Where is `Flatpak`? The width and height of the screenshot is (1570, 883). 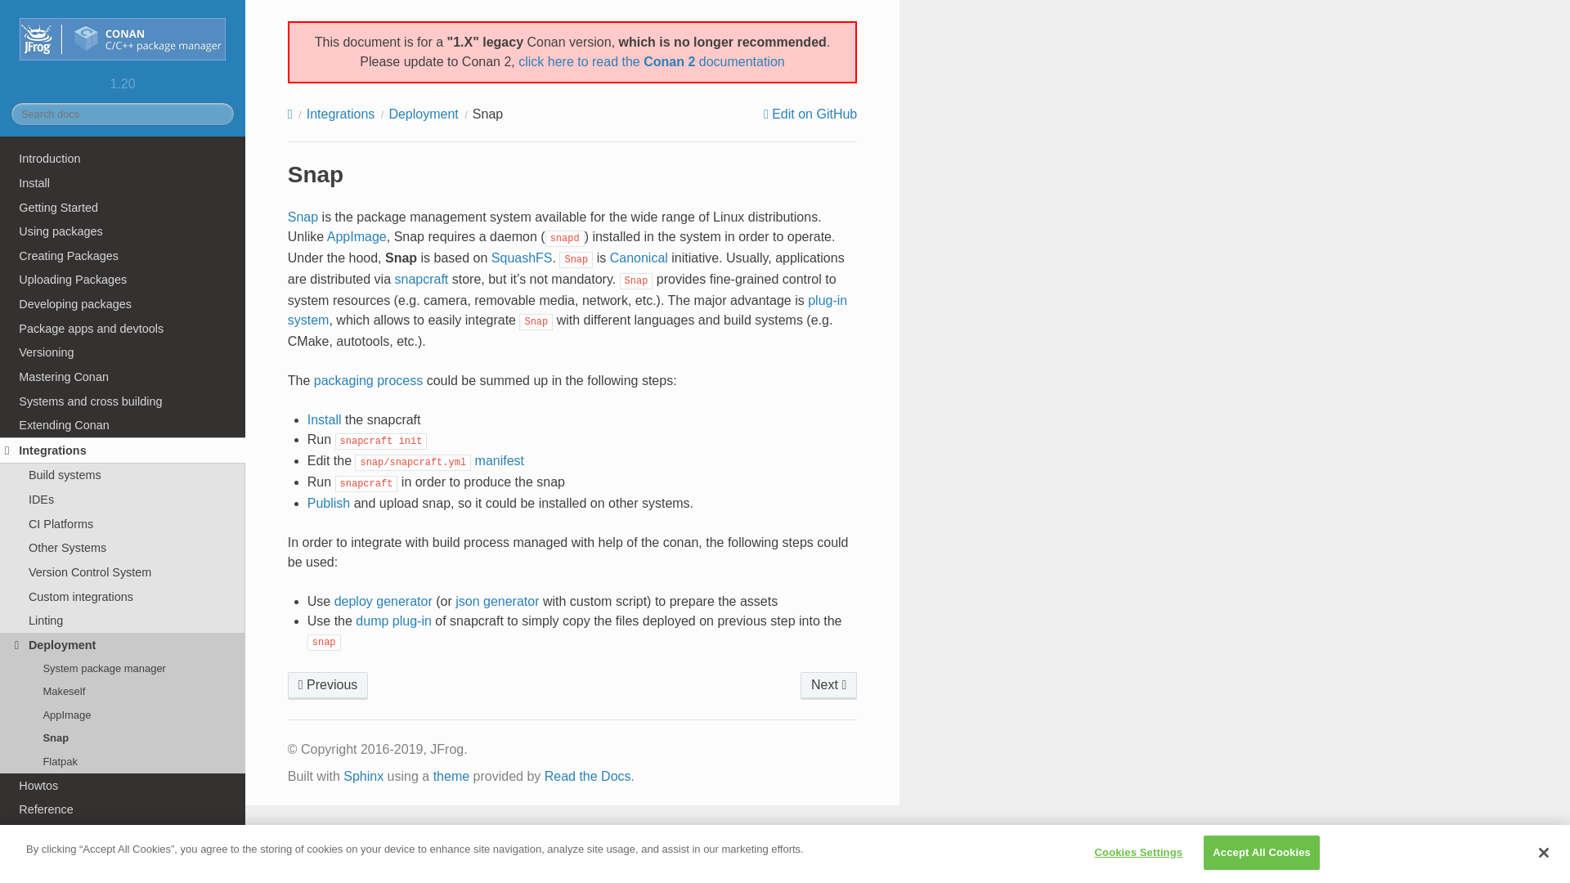 Flatpak is located at coordinates (829, 685).